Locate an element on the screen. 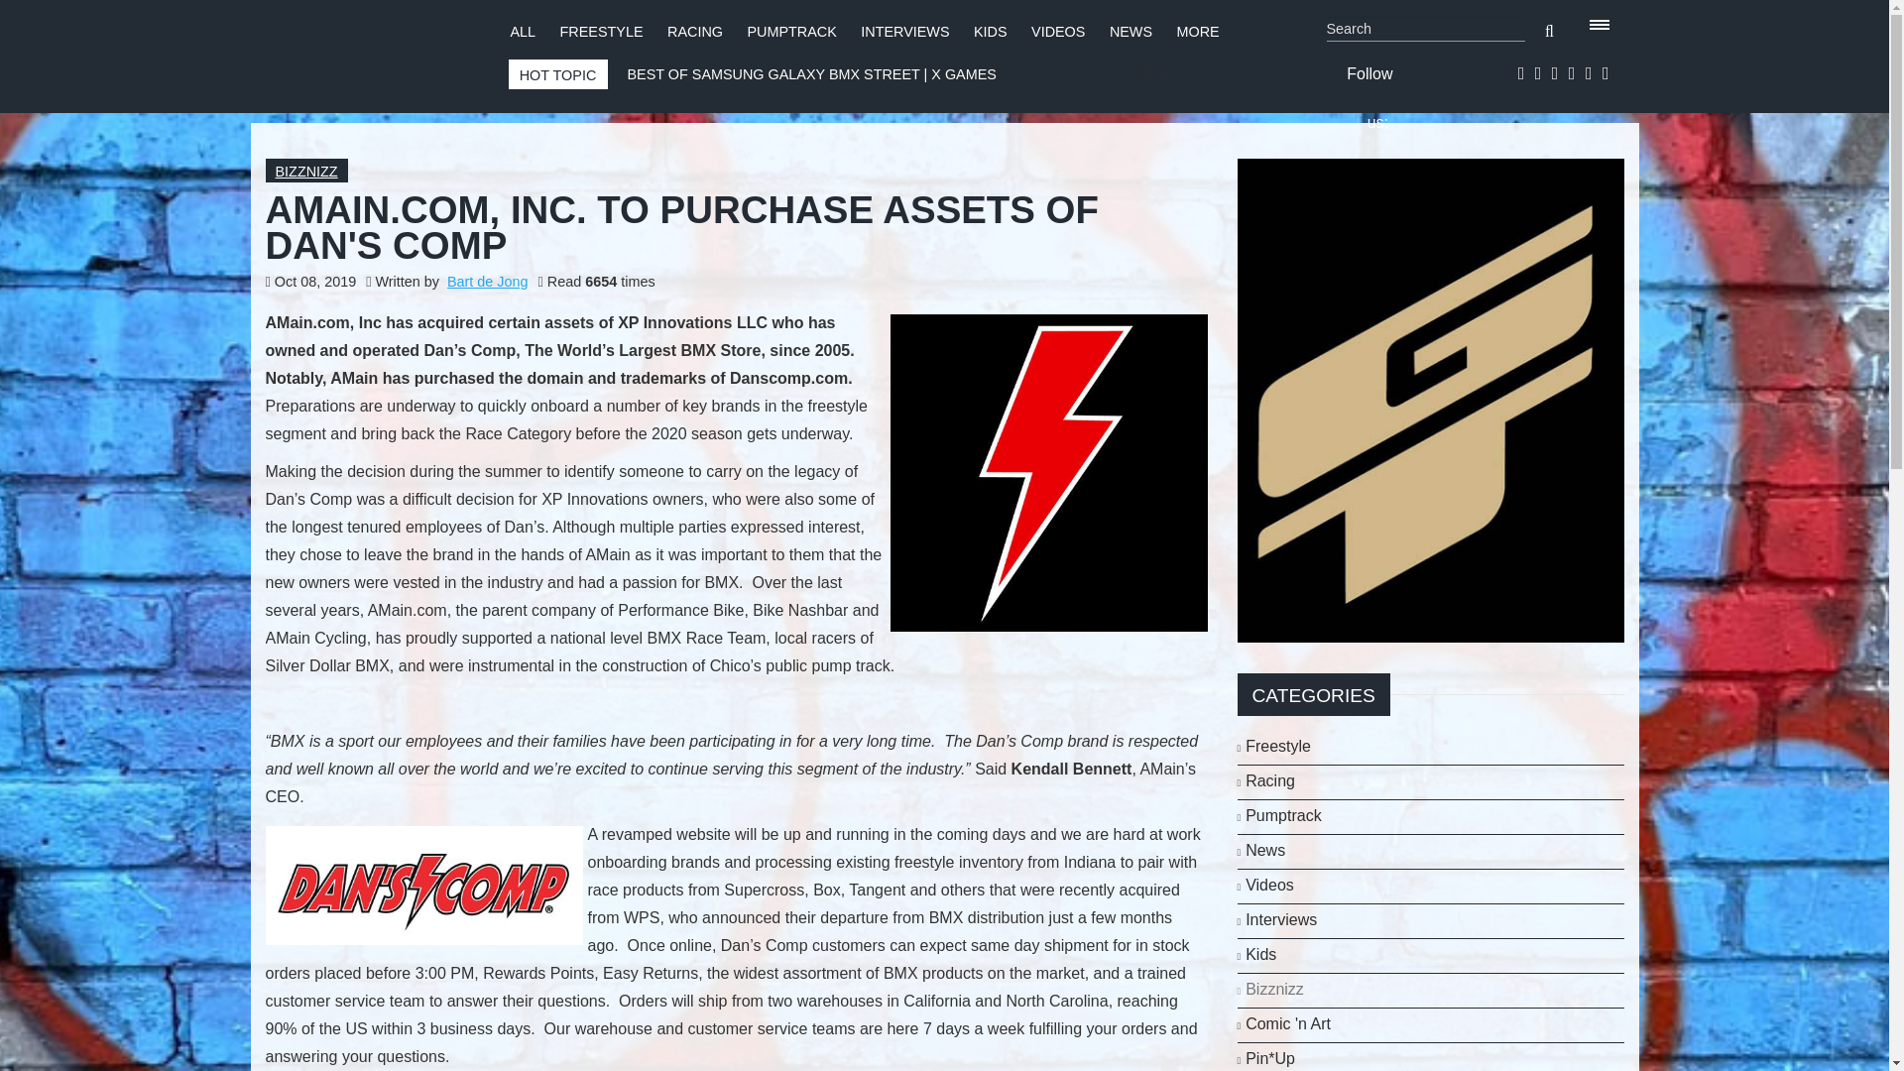 Image resolution: width=1904 pixels, height=1071 pixels. RACING is located at coordinates (695, 32).